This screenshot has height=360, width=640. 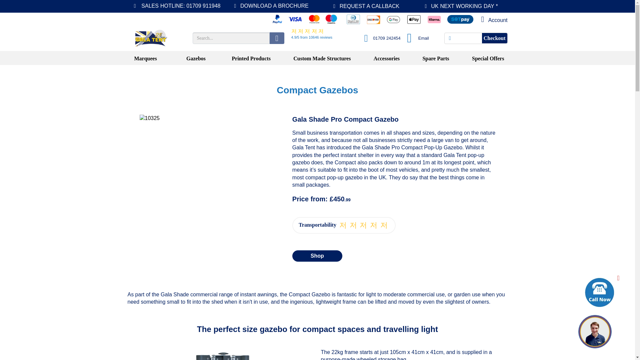 I want to click on Contact Us, so click(x=492, y=19).